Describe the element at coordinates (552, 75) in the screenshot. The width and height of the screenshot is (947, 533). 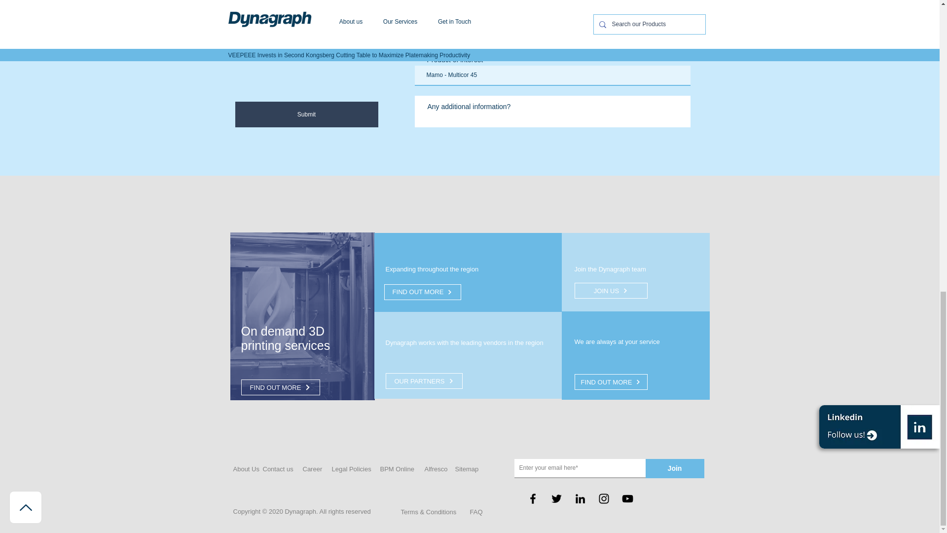
I see `Mamo - Multicor 45` at that location.